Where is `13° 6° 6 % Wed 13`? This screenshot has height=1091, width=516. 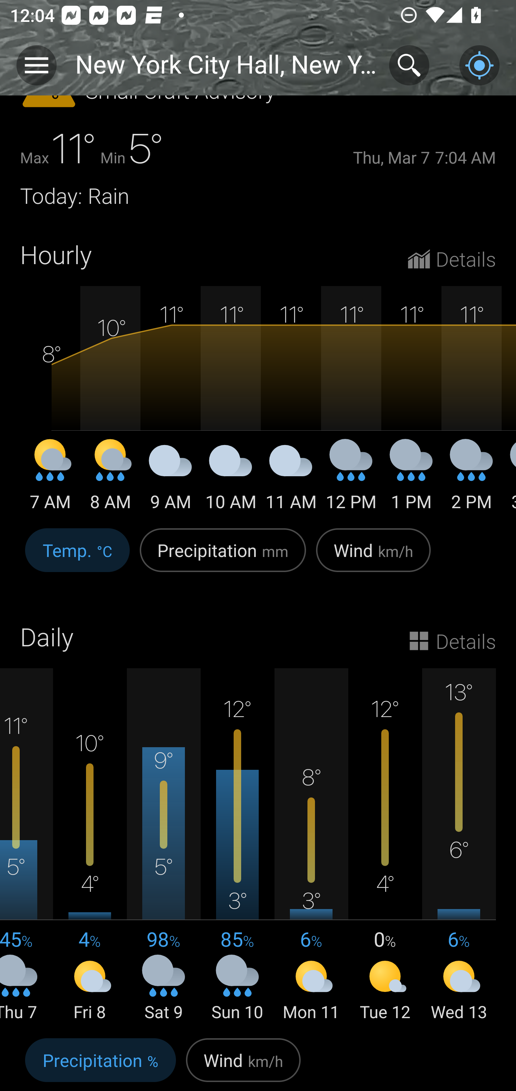 13° 6° 6 % Wed 13 is located at coordinates (459, 846).